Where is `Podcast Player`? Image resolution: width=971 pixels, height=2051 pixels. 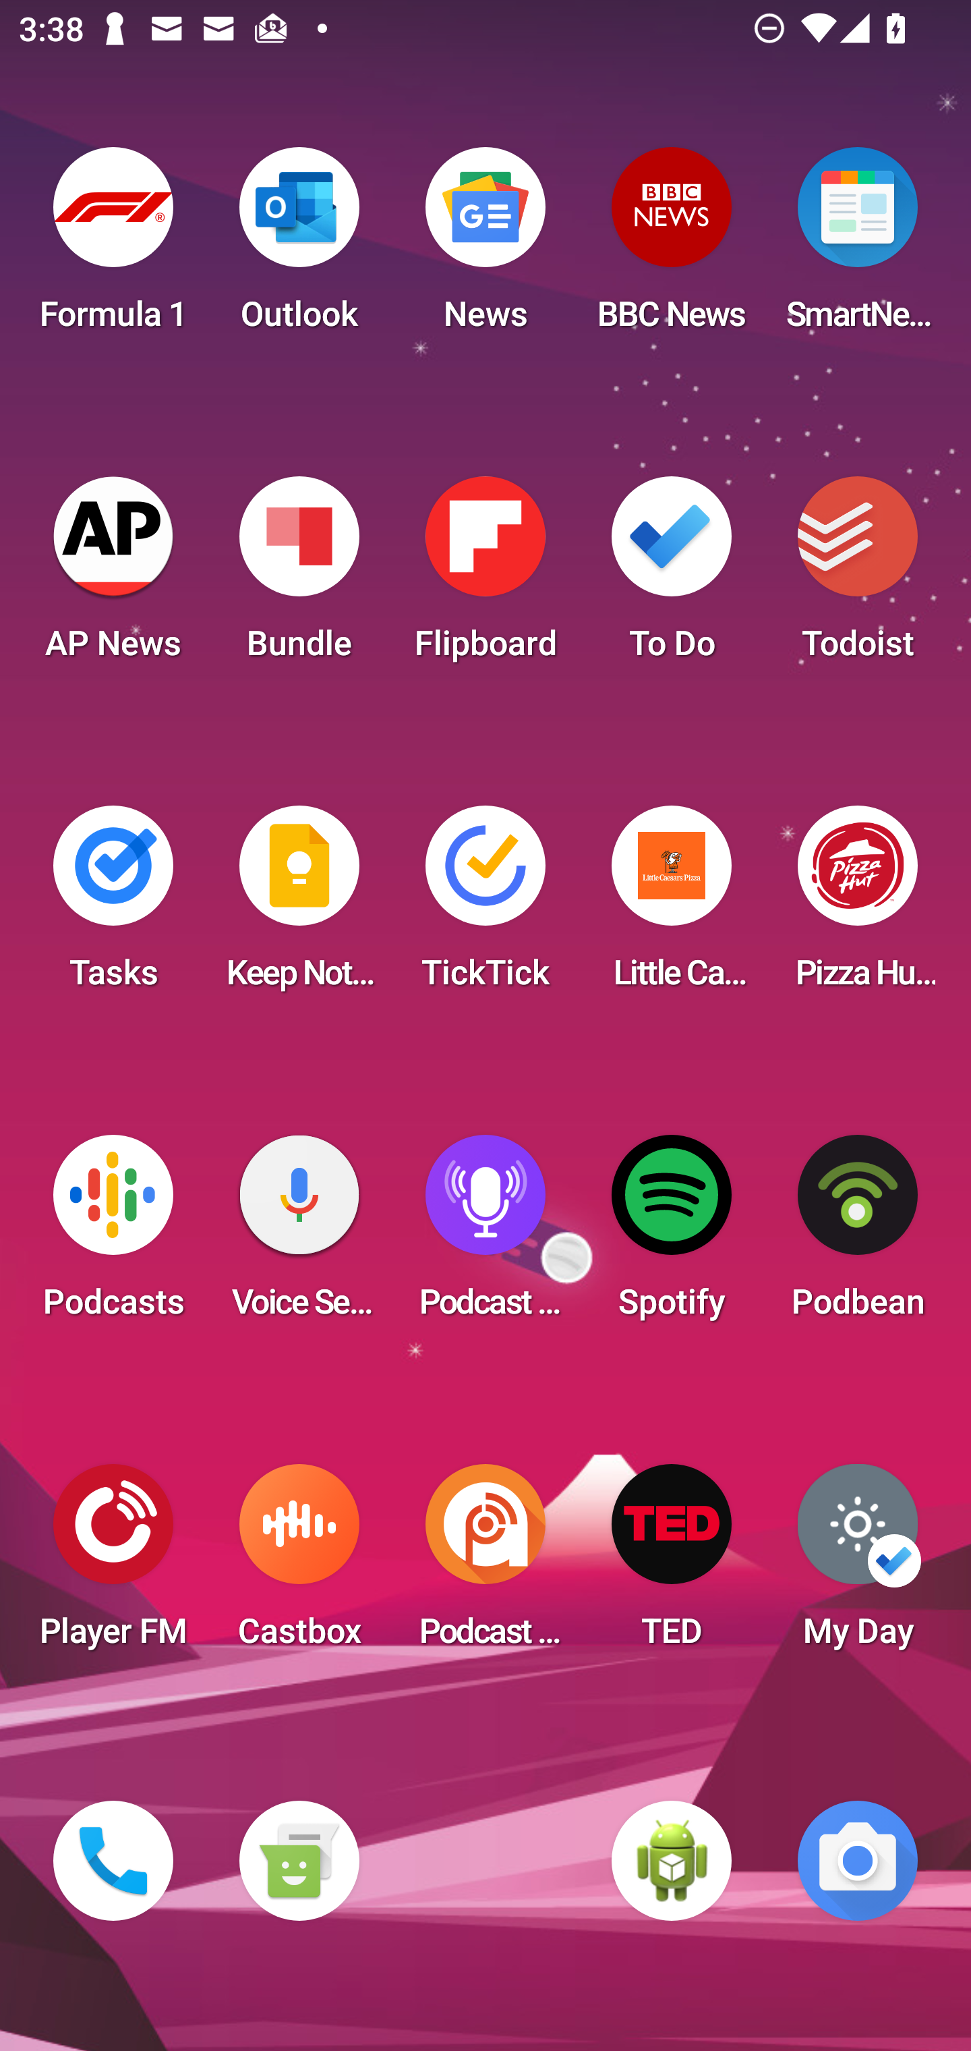
Podcast Player is located at coordinates (486, 1235).